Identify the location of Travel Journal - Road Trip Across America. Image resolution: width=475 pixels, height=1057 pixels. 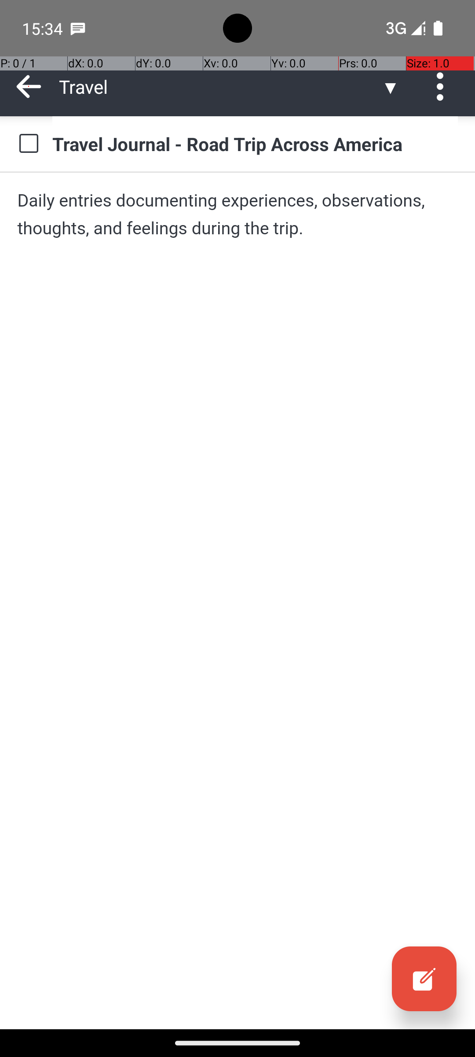
(255, 144).